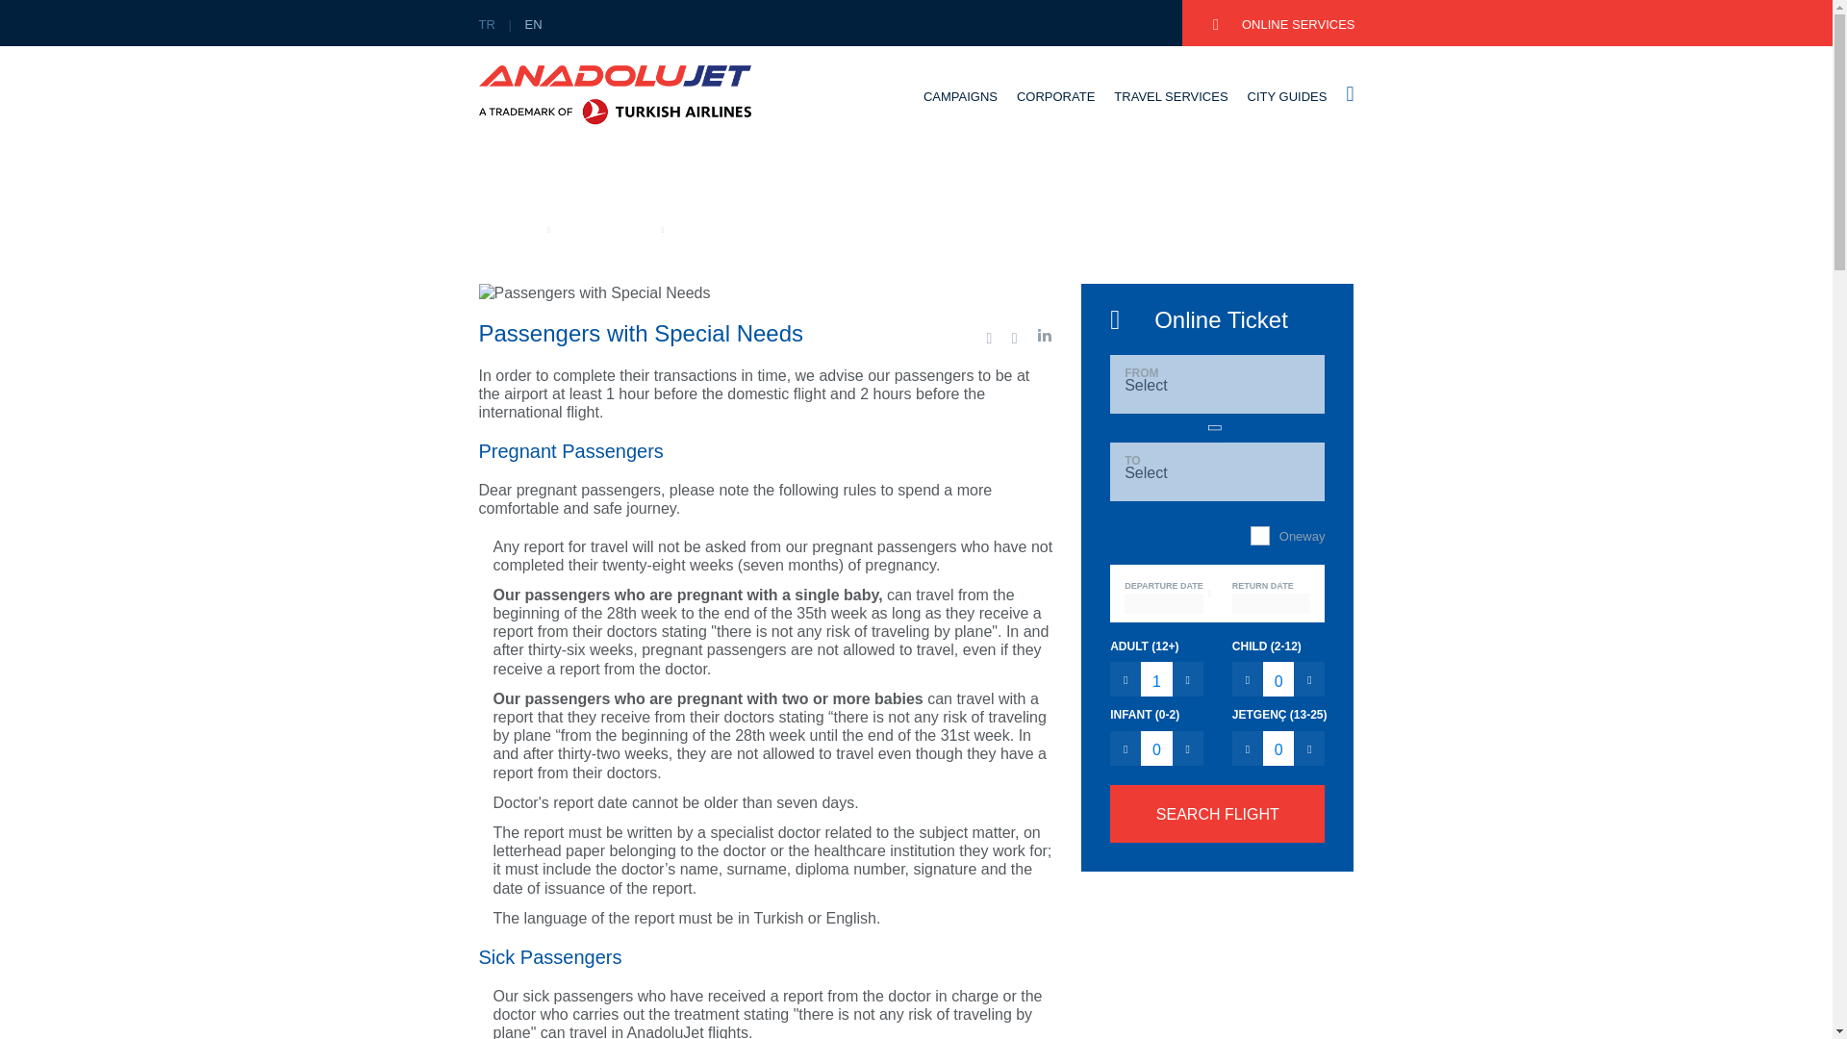  I want to click on TR, so click(491, 25).